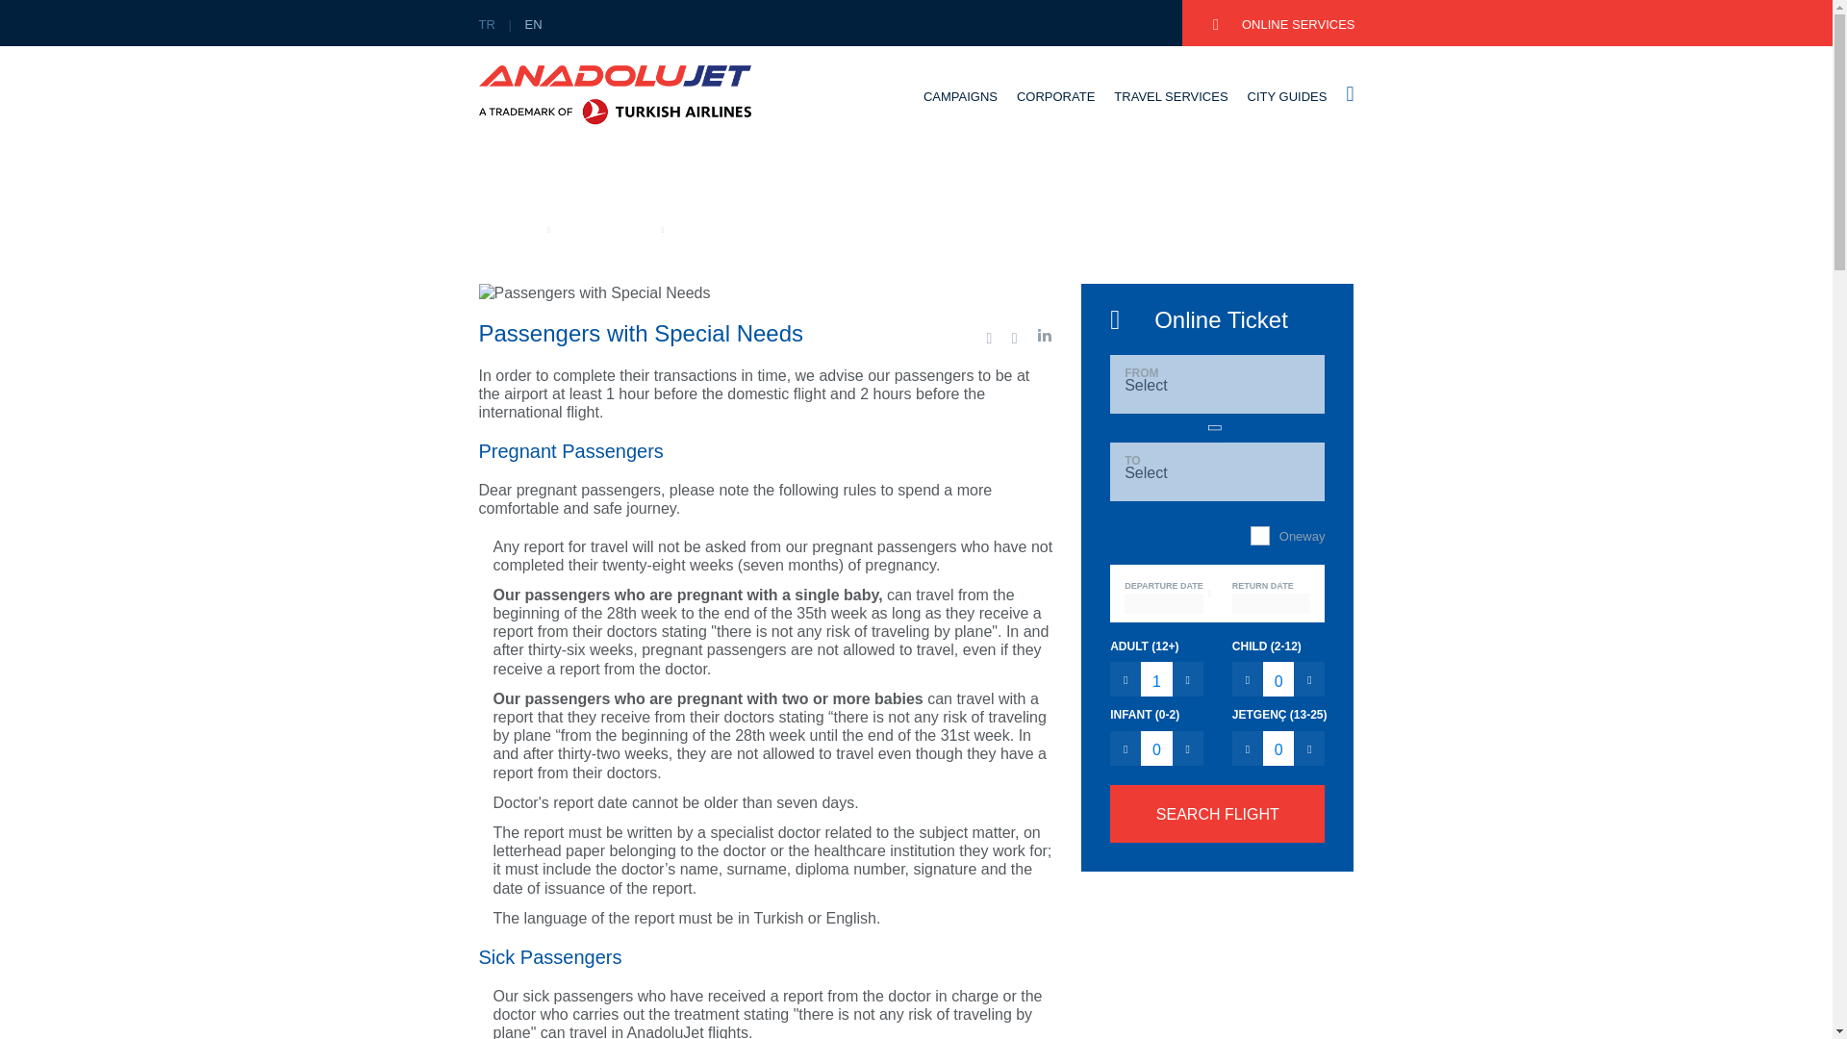  I want to click on TR, so click(491, 25).